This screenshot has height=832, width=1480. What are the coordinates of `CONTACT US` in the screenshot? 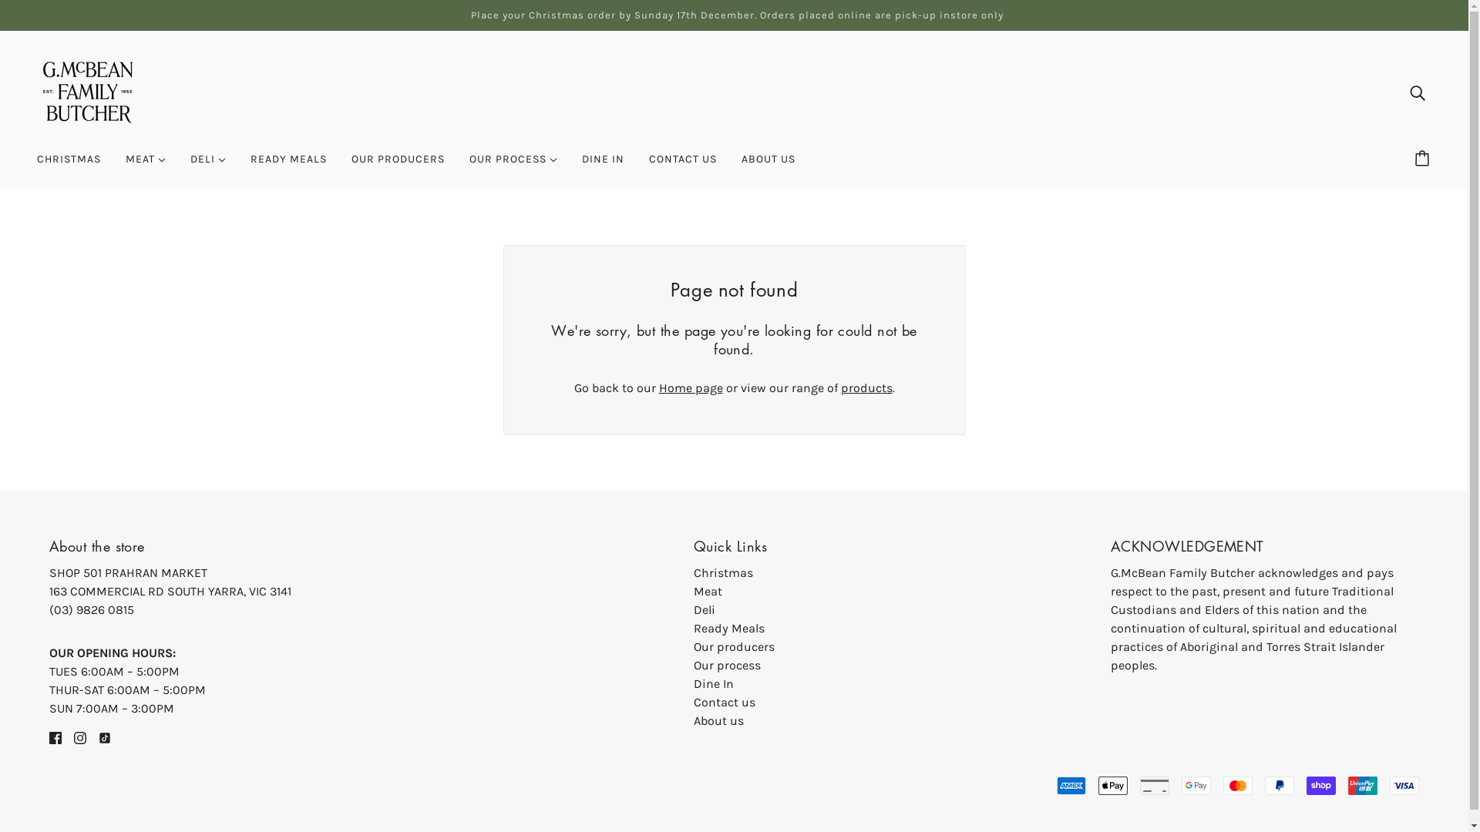 It's located at (683, 166).